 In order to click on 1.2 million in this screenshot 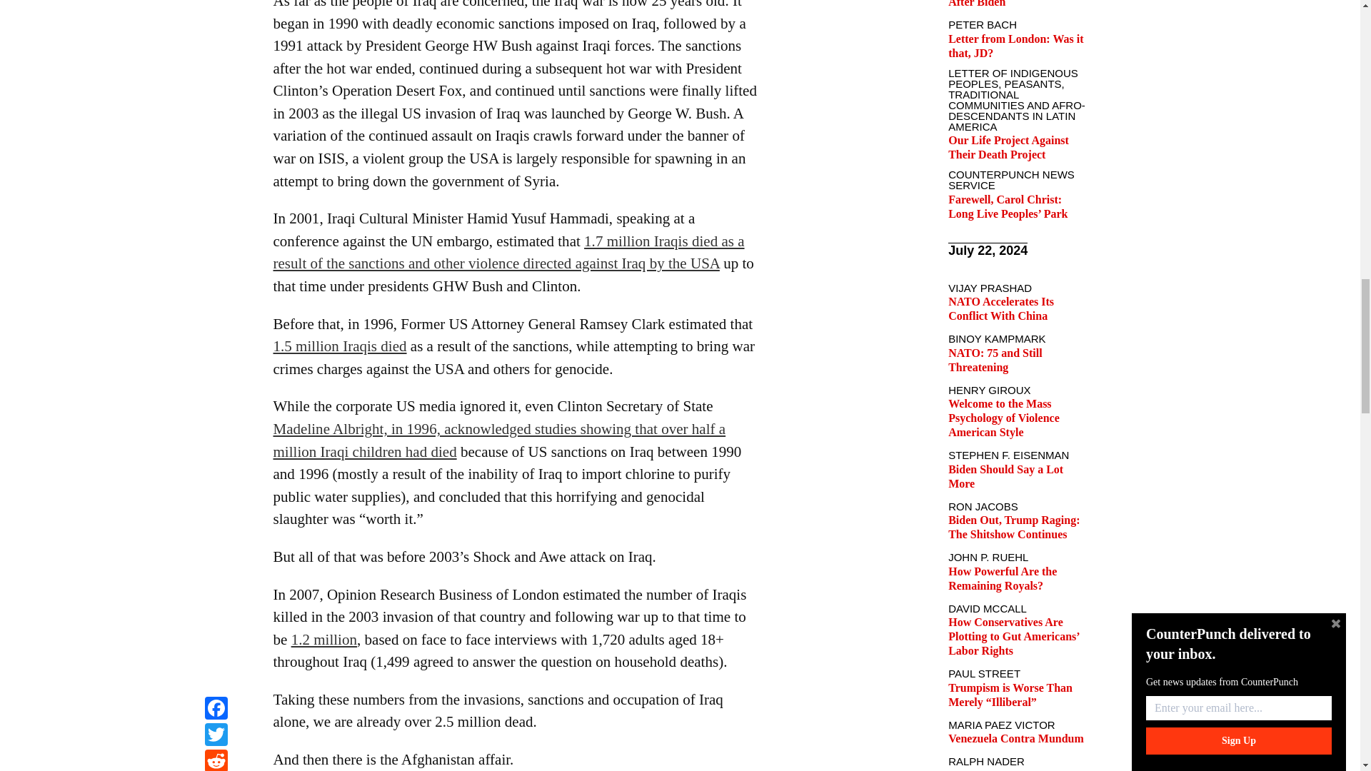, I will do `click(323, 640)`.